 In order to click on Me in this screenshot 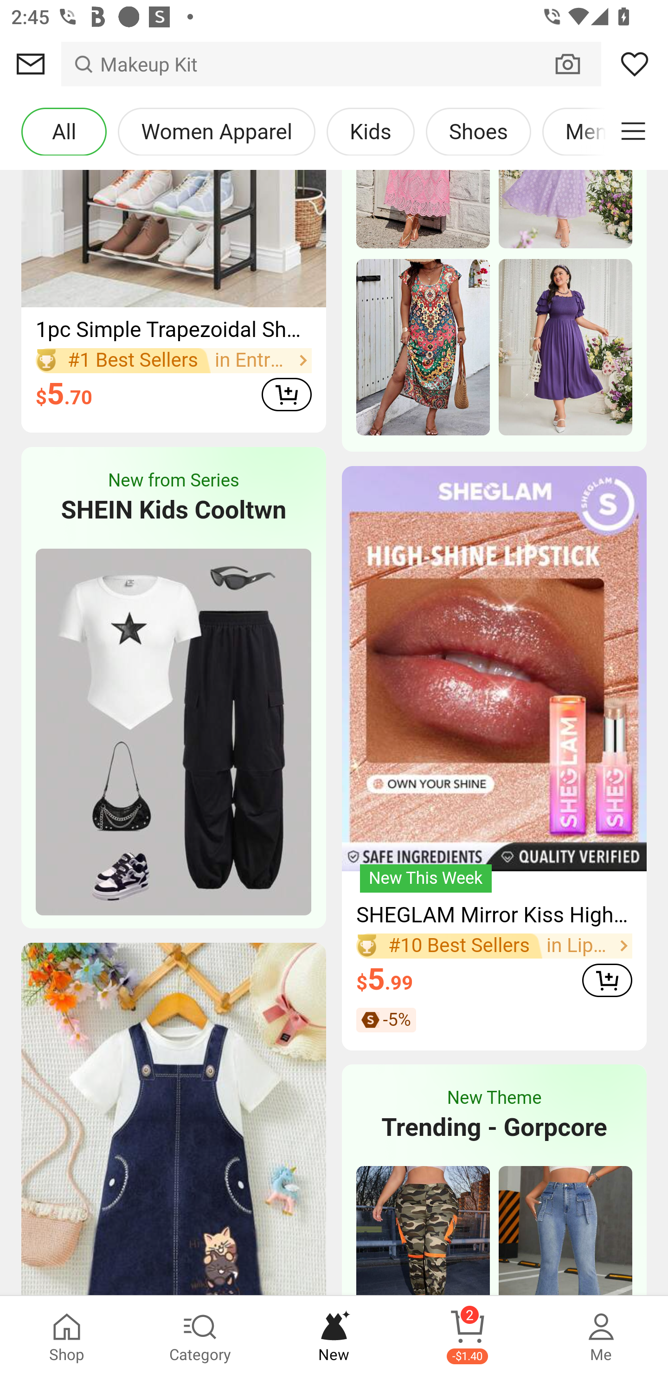, I will do `click(601, 1335)`.